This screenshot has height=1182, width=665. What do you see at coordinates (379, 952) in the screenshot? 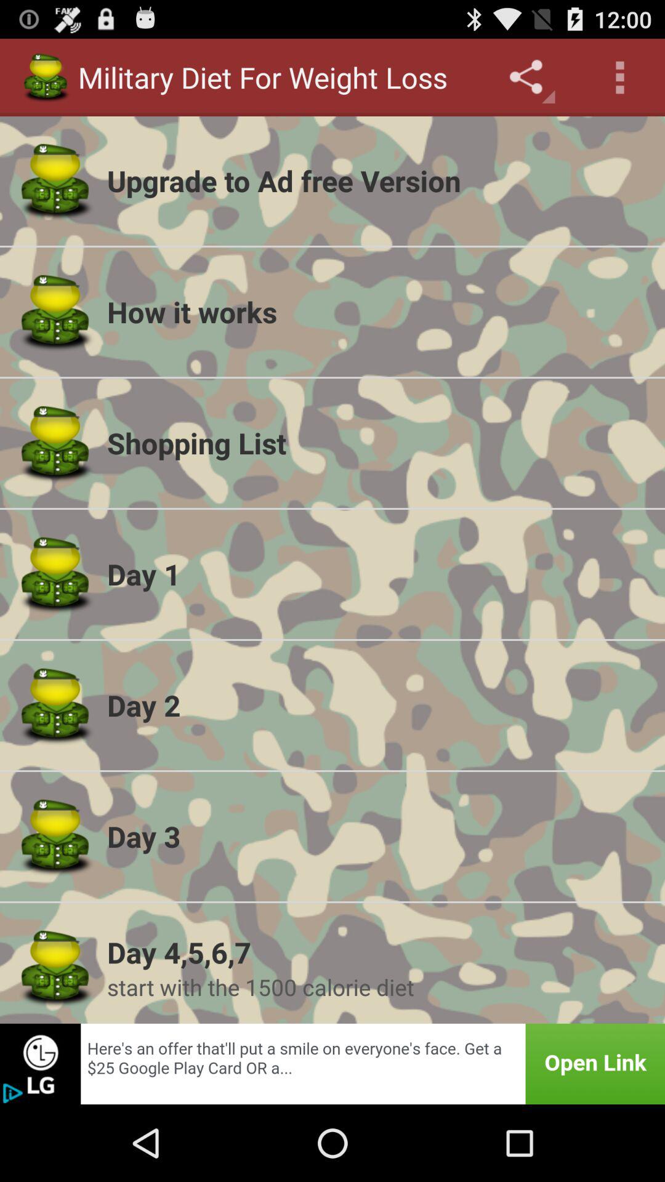
I see `tap icon below the day 3 icon` at bounding box center [379, 952].